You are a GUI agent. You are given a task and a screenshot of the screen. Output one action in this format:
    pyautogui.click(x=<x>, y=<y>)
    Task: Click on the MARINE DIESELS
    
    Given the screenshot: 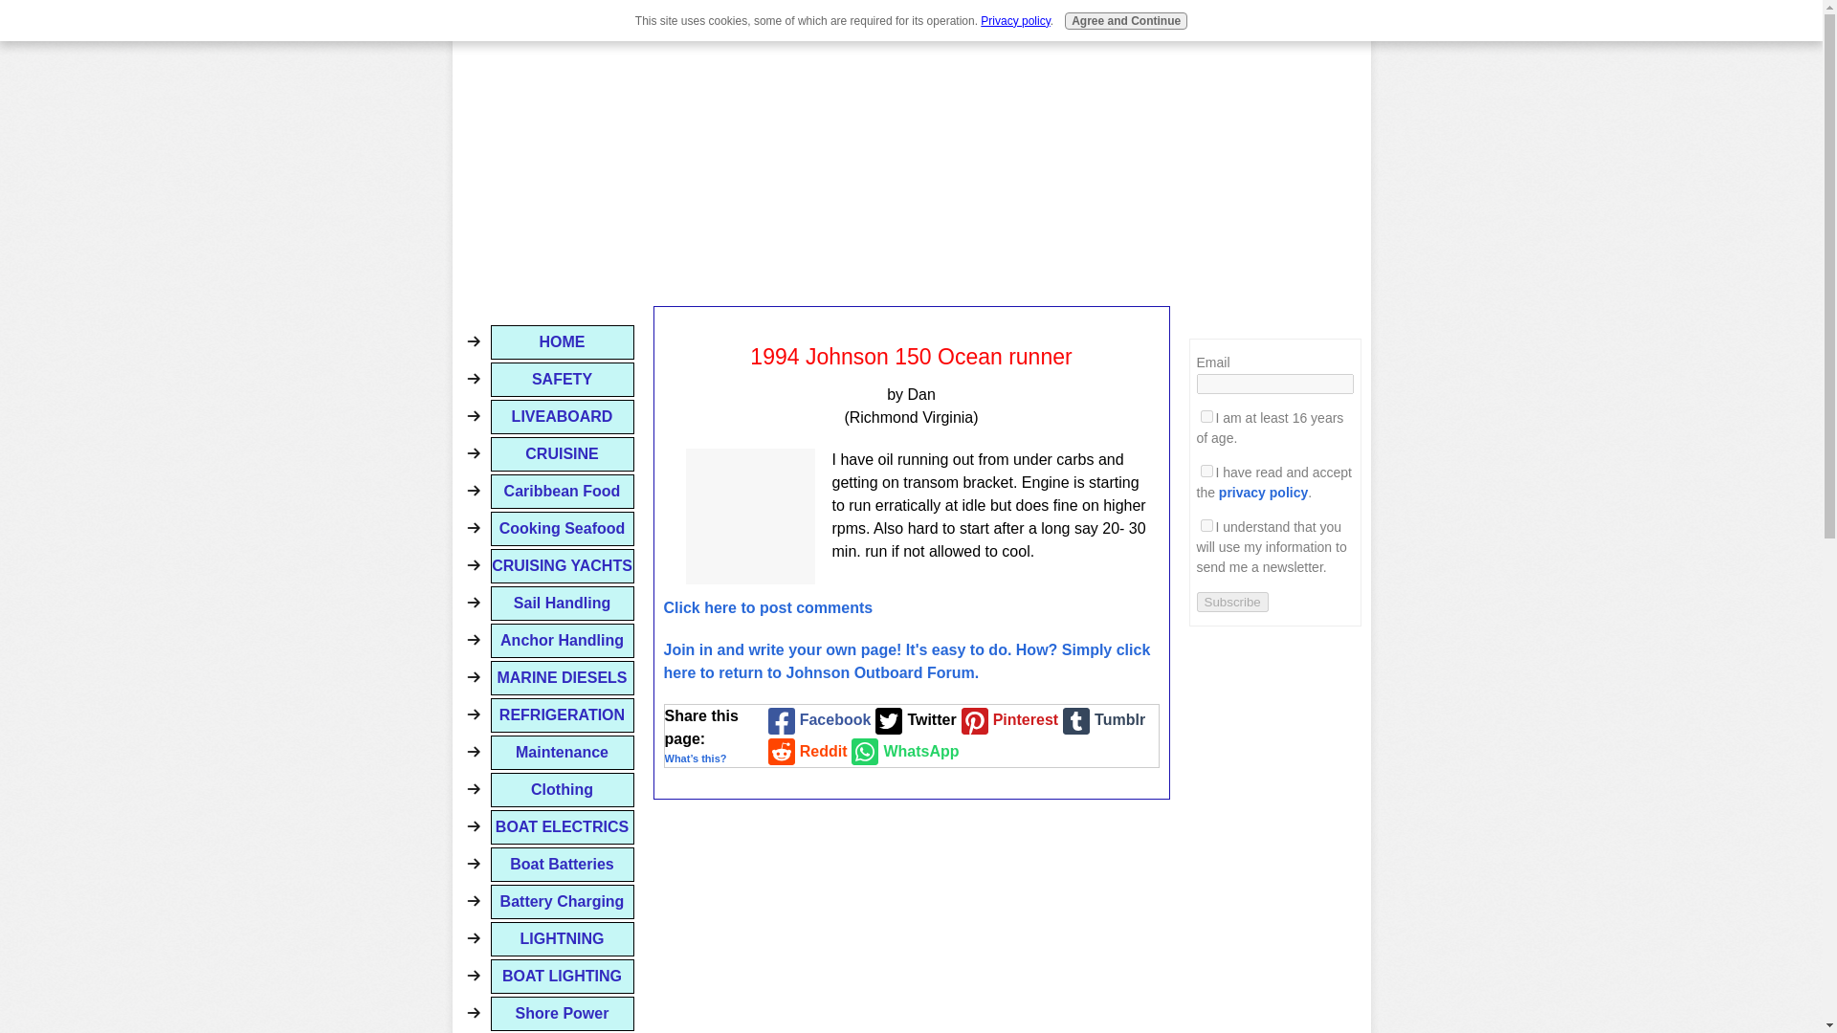 What is the action you would take?
    pyautogui.click(x=562, y=677)
    